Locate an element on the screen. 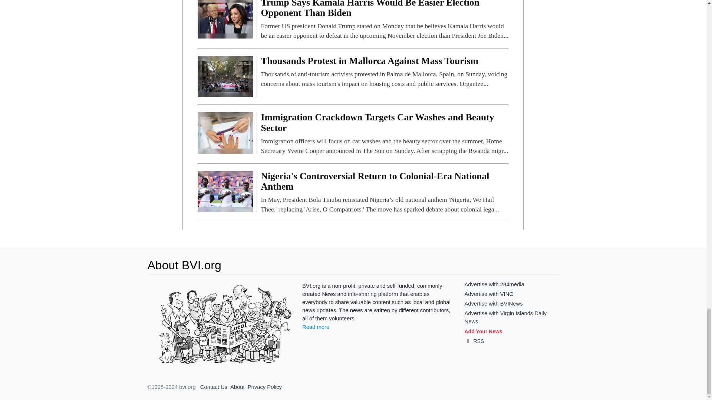 The image size is (712, 400). Thousands Protest in Mallorca Against Mass Tourism is located at coordinates (225, 76).